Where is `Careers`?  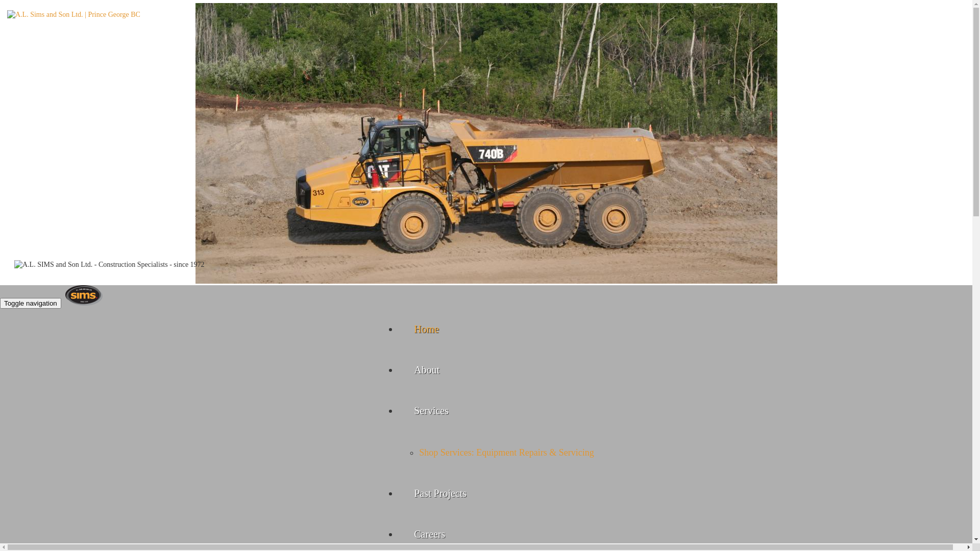
Careers is located at coordinates (430, 534).